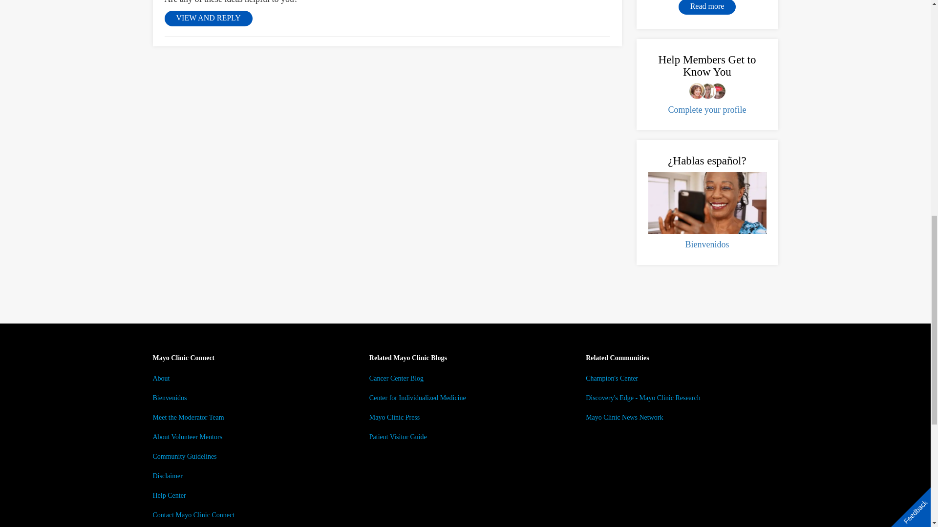  What do you see at coordinates (167, 475) in the screenshot?
I see `Disclaimer` at bounding box center [167, 475].